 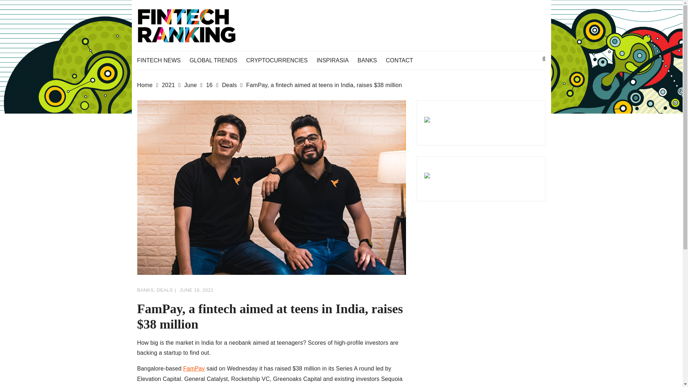 What do you see at coordinates (173, 85) in the screenshot?
I see `2021` at bounding box center [173, 85].